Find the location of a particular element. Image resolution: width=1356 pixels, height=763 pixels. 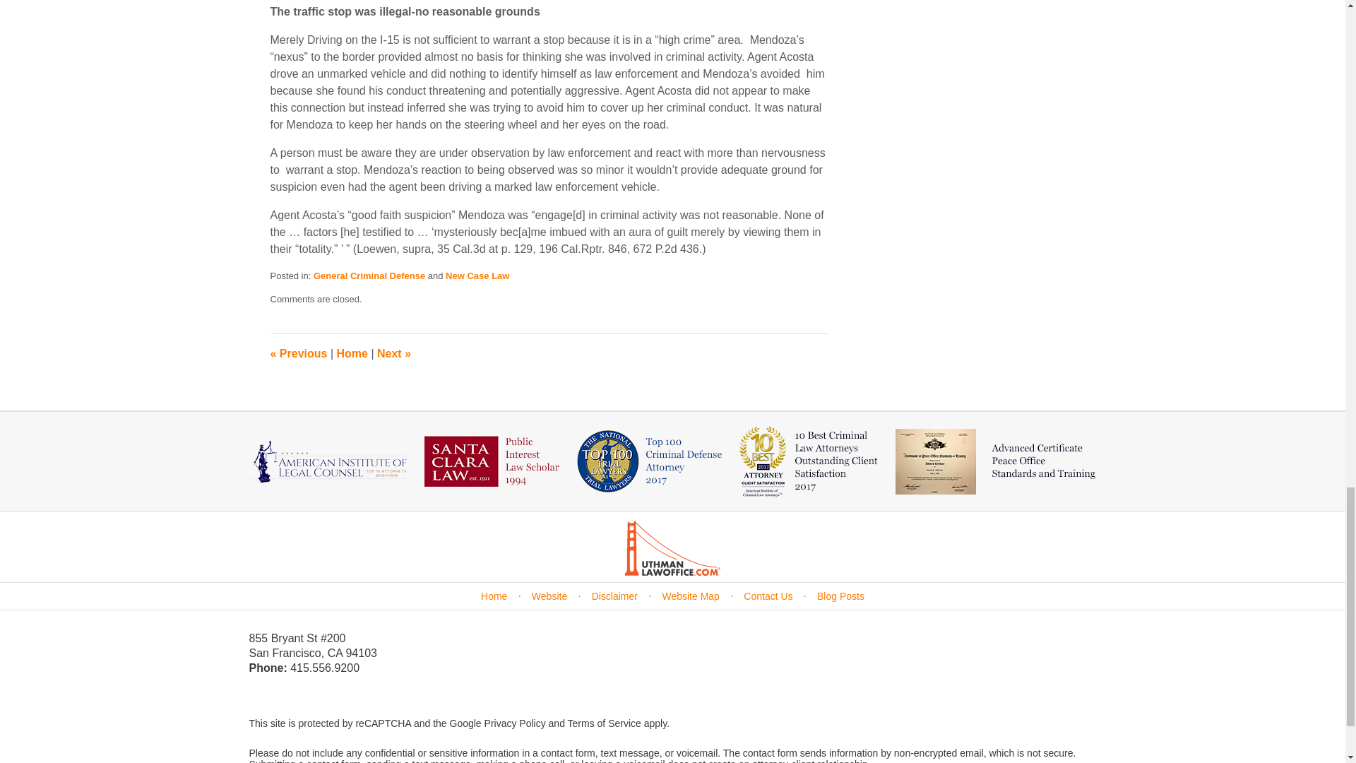

General Criminal Defense is located at coordinates (369, 276).